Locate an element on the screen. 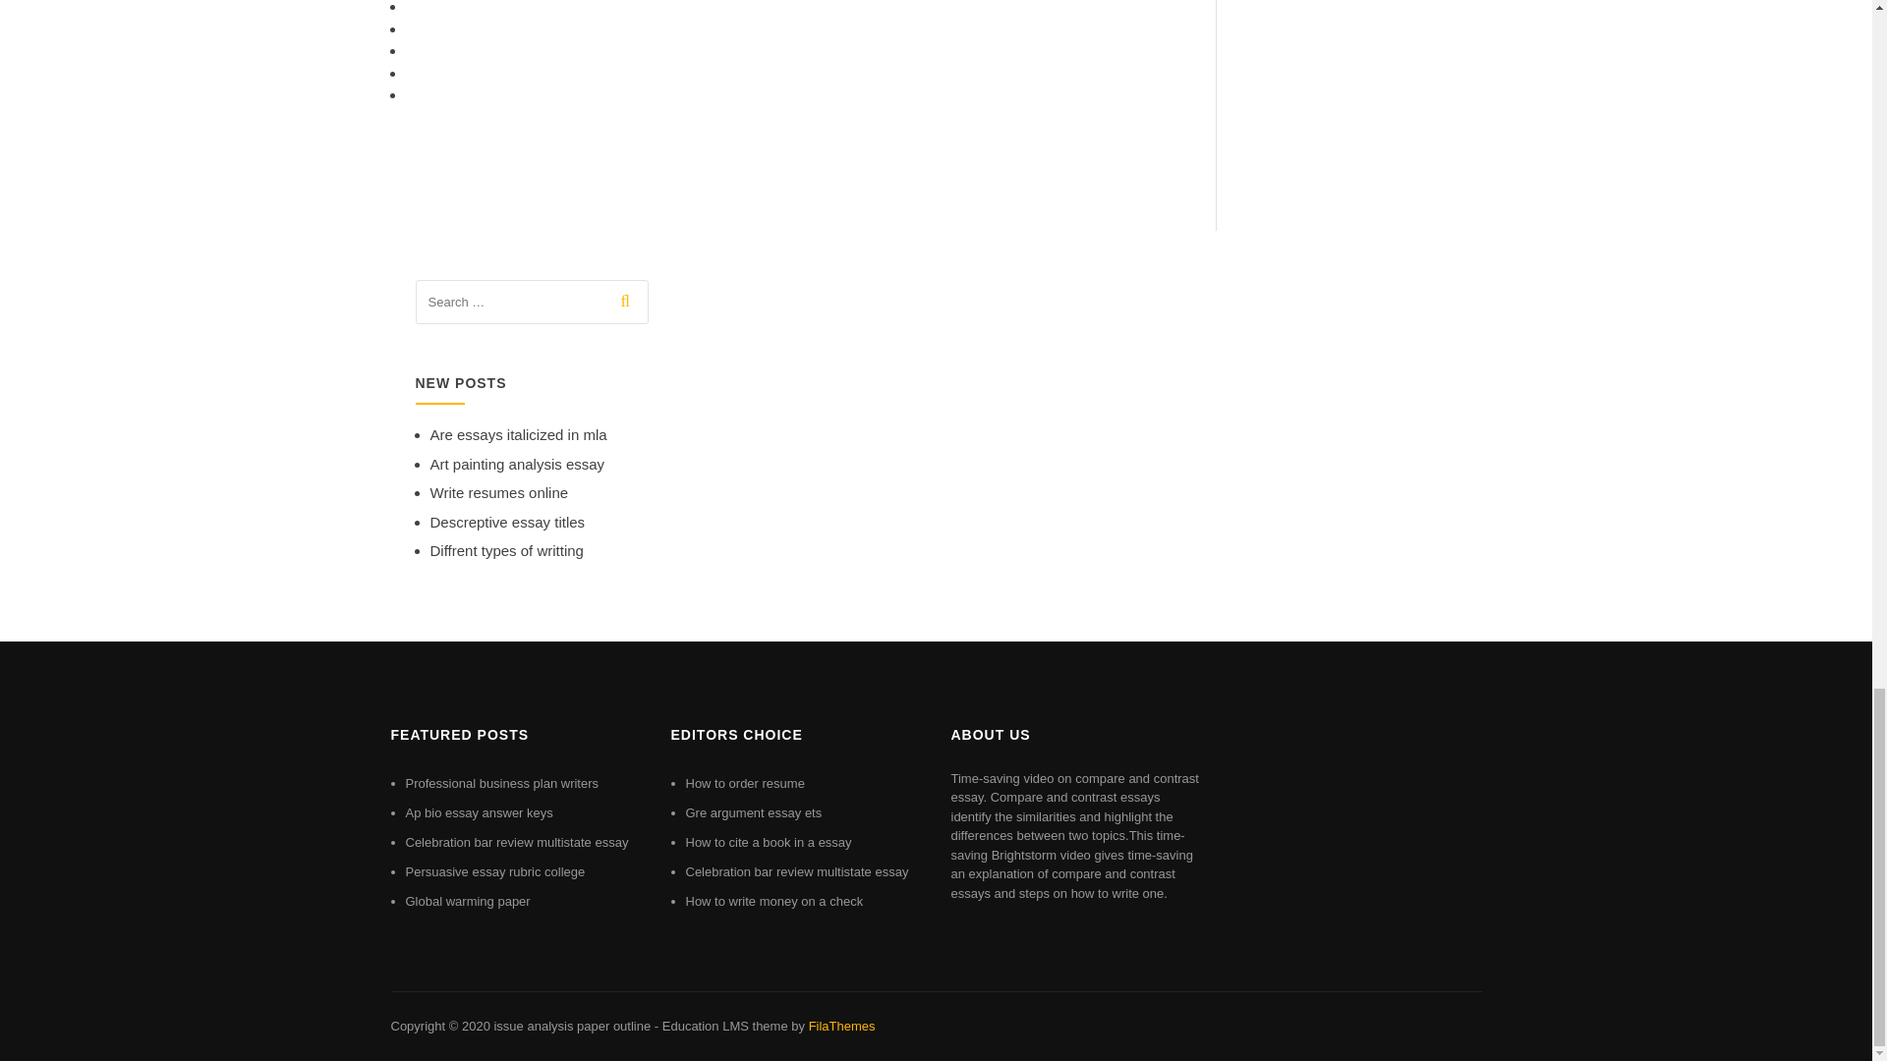 The height and width of the screenshot is (1061, 1887). Write resumes online is located at coordinates (499, 491).